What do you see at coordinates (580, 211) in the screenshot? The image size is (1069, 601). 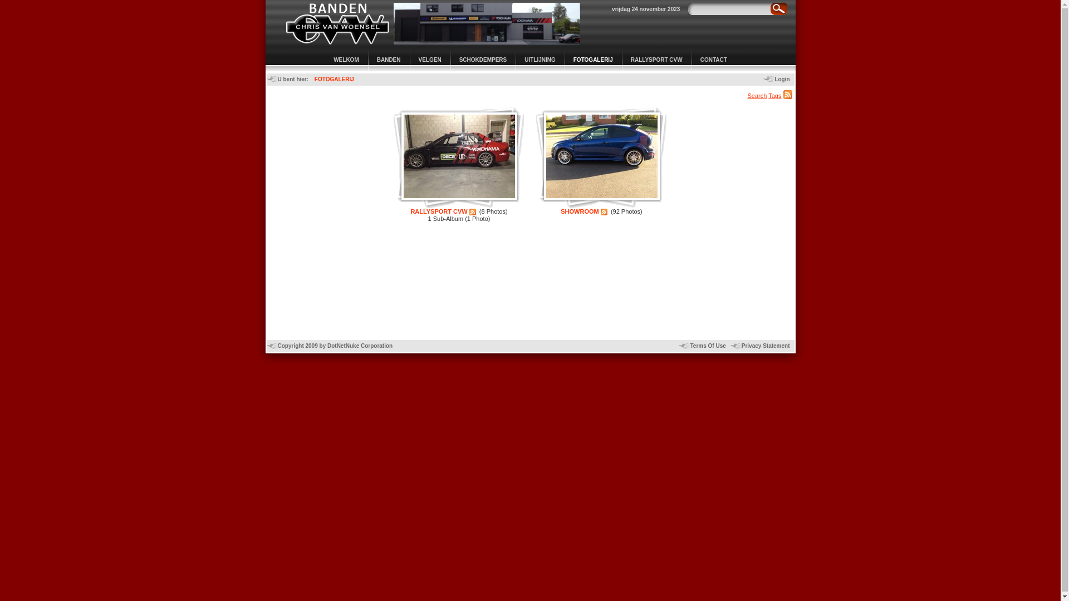 I see `SHOWROOM` at bounding box center [580, 211].